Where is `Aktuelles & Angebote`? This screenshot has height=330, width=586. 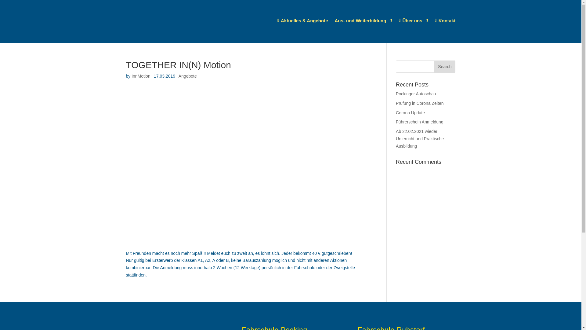
Aktuelles & Angebote is located at coordinates (303, 21).